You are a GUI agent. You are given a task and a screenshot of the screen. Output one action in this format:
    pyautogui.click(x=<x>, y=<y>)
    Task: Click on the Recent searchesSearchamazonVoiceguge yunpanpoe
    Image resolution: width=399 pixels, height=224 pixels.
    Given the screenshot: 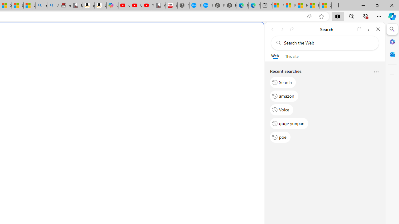 What is the action you would take?
    pyautogui.click(x=325, y=106)
    